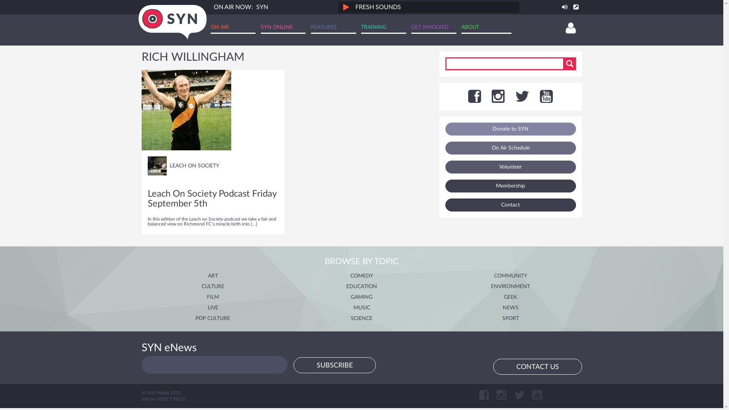  I want to click on TRAINING, so click(383, 28).